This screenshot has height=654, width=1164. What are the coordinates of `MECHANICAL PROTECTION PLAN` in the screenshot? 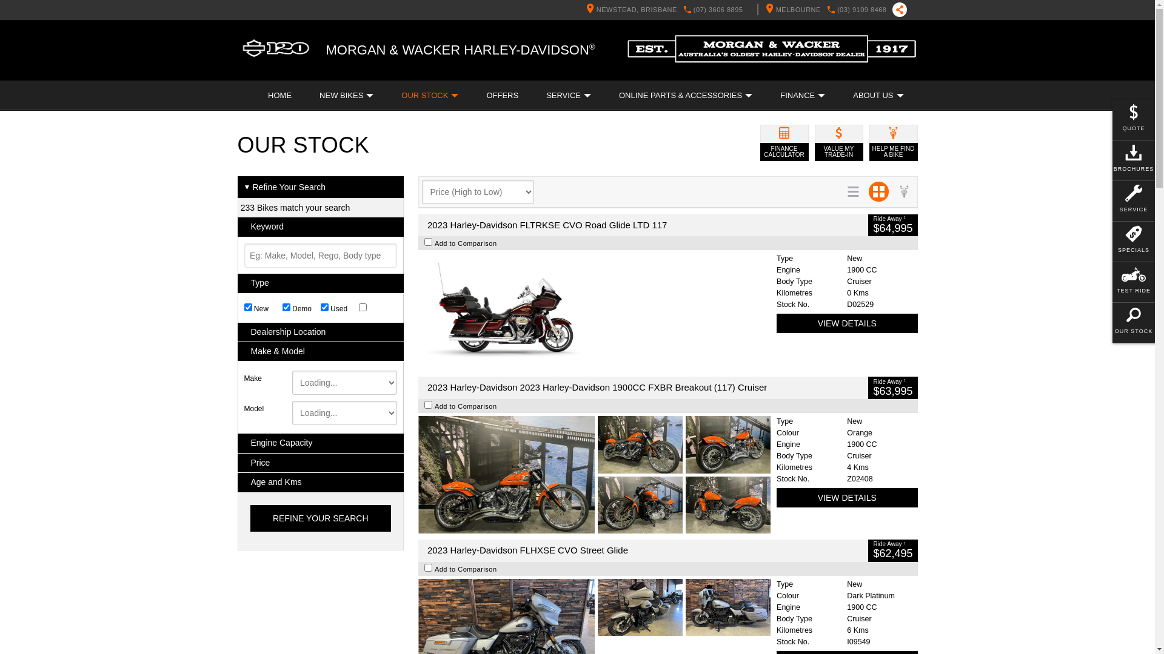 It's located at (679, 67).